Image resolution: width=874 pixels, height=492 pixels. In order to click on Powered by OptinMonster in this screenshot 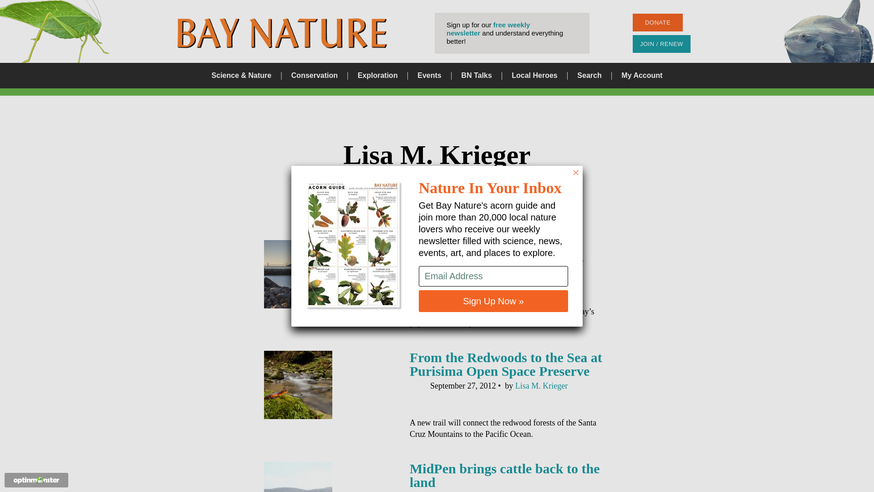, I will do `click(36, 480)`.